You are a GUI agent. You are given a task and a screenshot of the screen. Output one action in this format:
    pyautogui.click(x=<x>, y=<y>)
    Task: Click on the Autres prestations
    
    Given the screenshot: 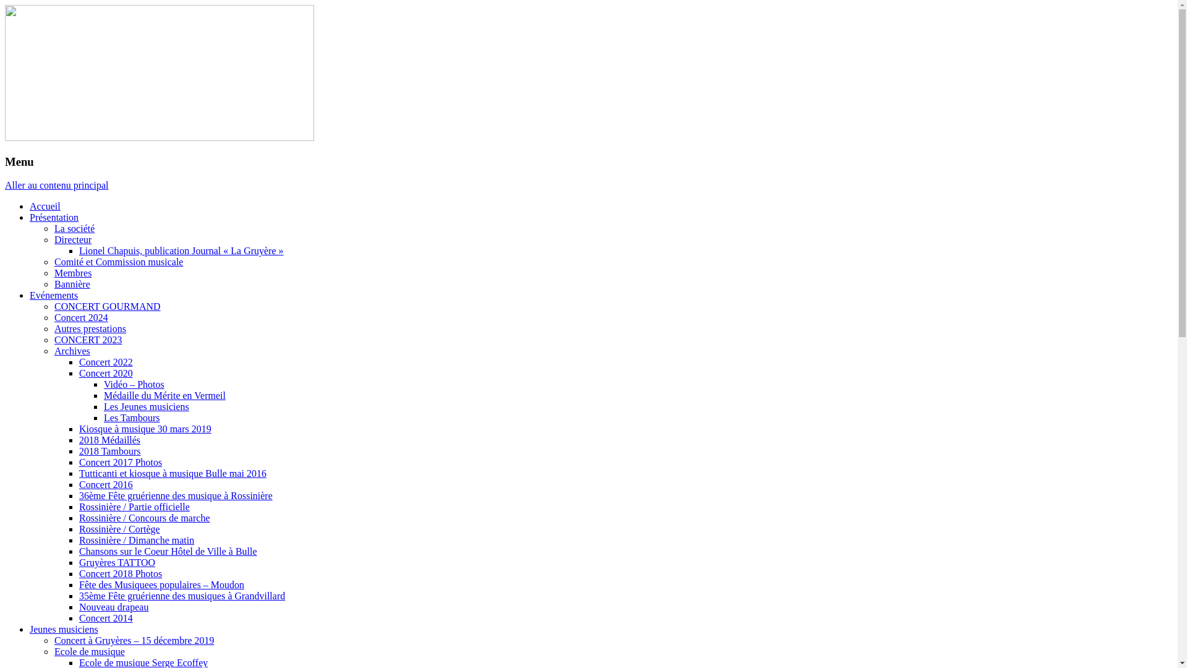 What is the action you would take?
    pyautogui.click(x=90, y=329)
    